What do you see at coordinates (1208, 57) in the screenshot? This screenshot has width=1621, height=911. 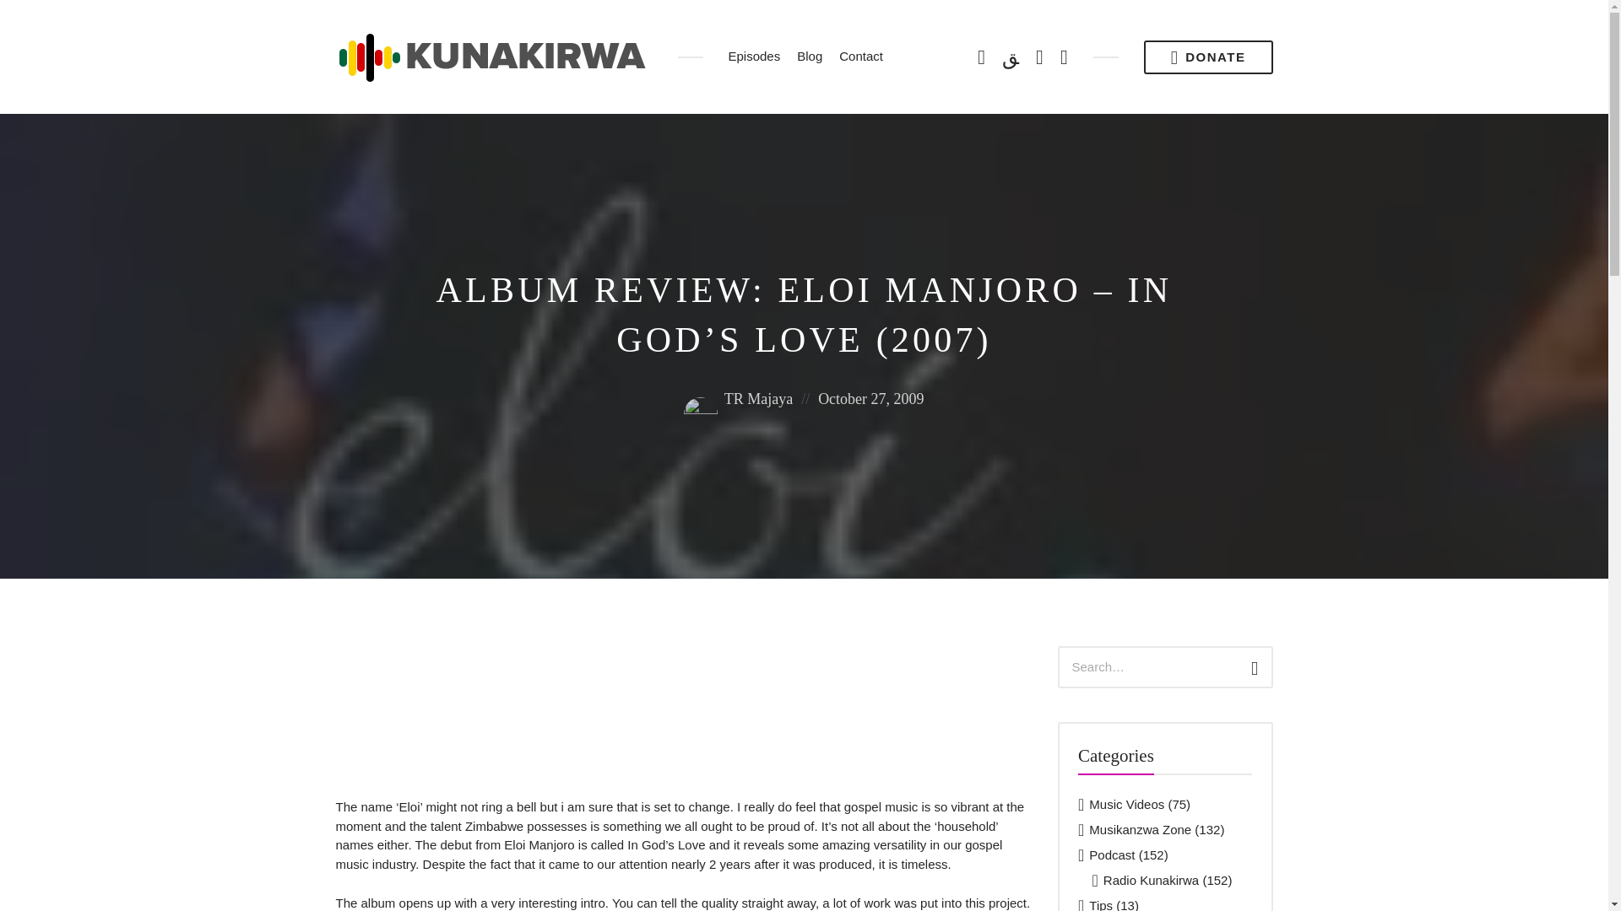 I see `DONATE` at bounding box center [1208, 57].